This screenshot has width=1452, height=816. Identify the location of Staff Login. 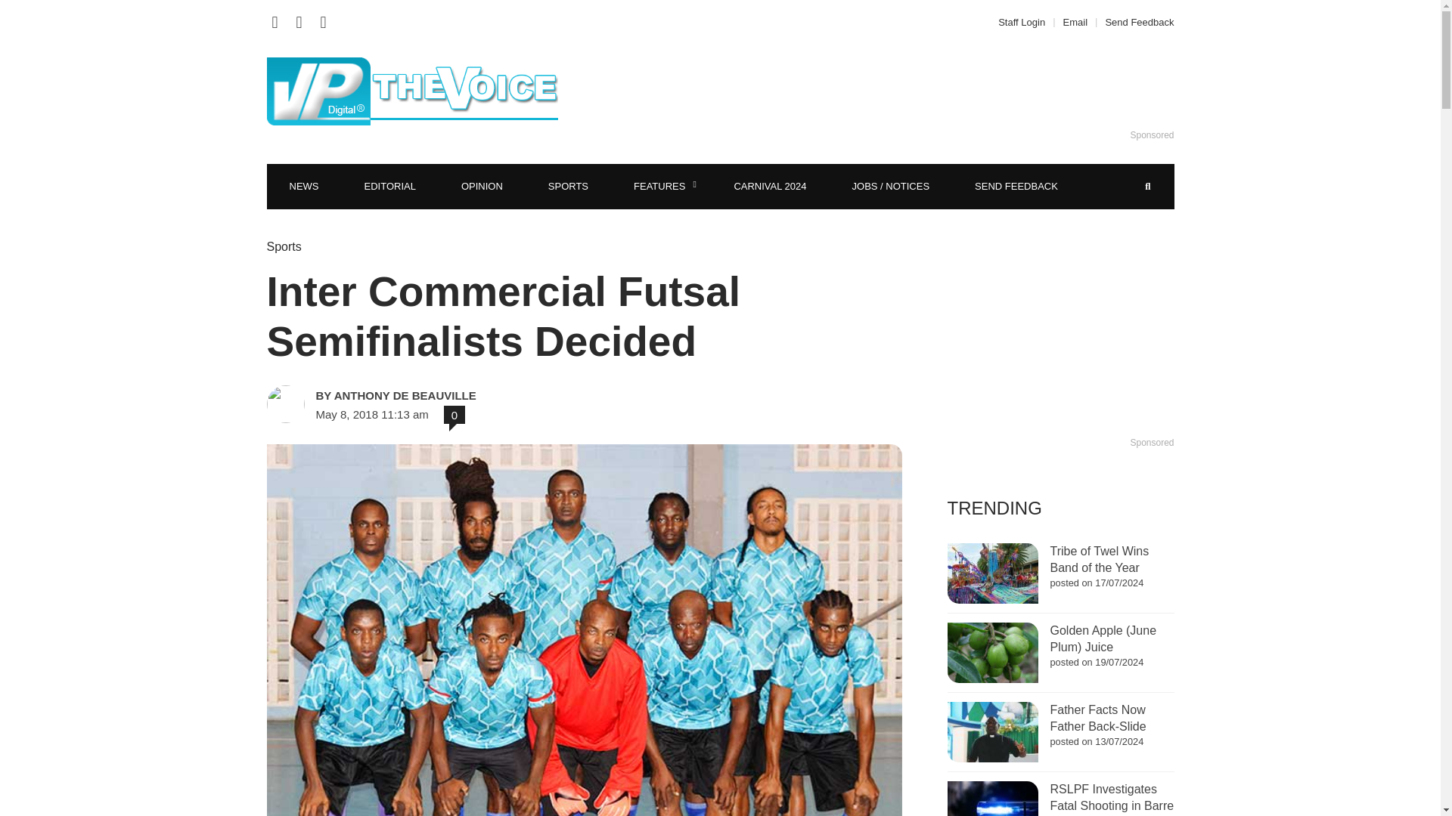
(1025, 21).